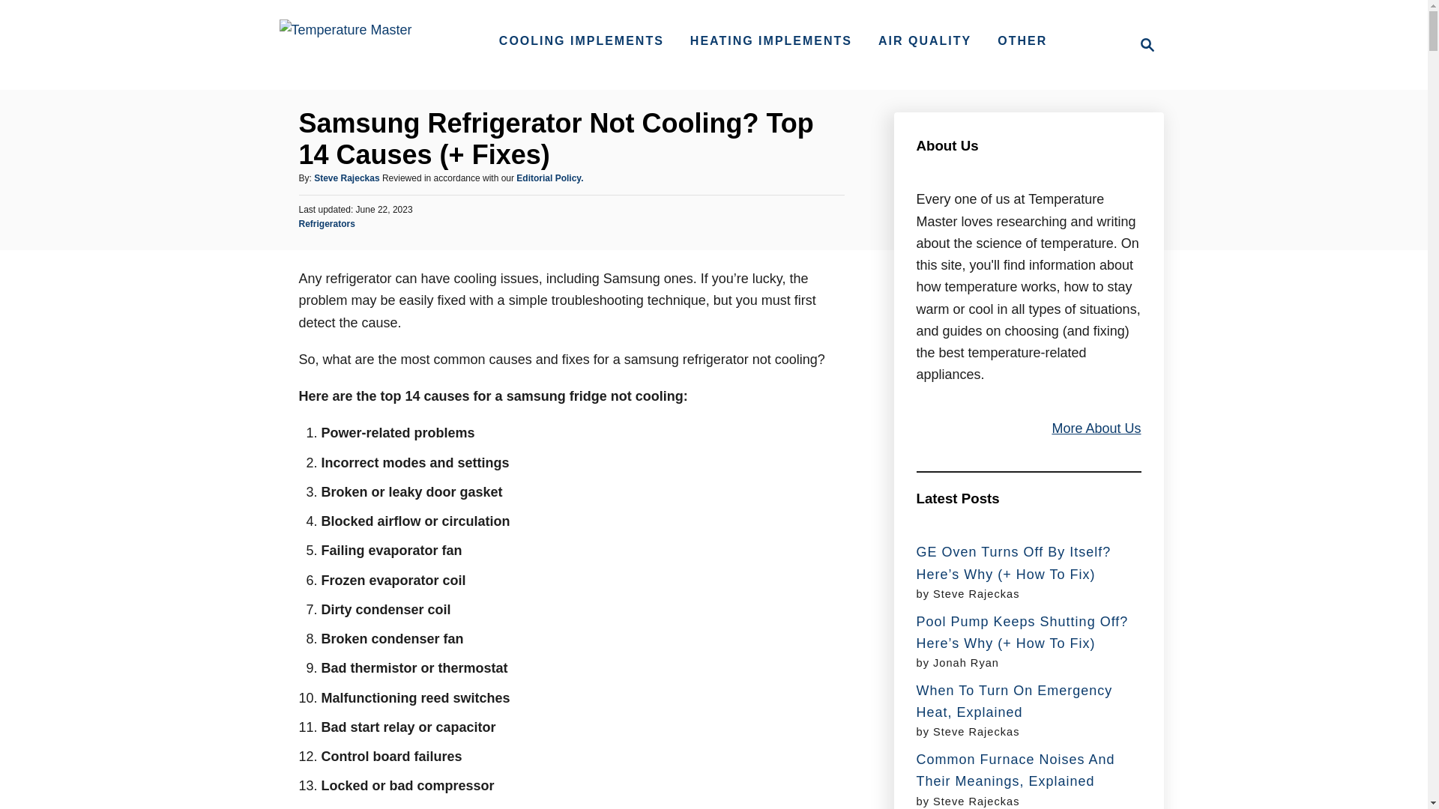 The height and width of the screenshot is (809, 1439). What do you see at coordinates (345, 45) in the screenshot?
I see `Temperature Master` at bounding box center [345, 45].